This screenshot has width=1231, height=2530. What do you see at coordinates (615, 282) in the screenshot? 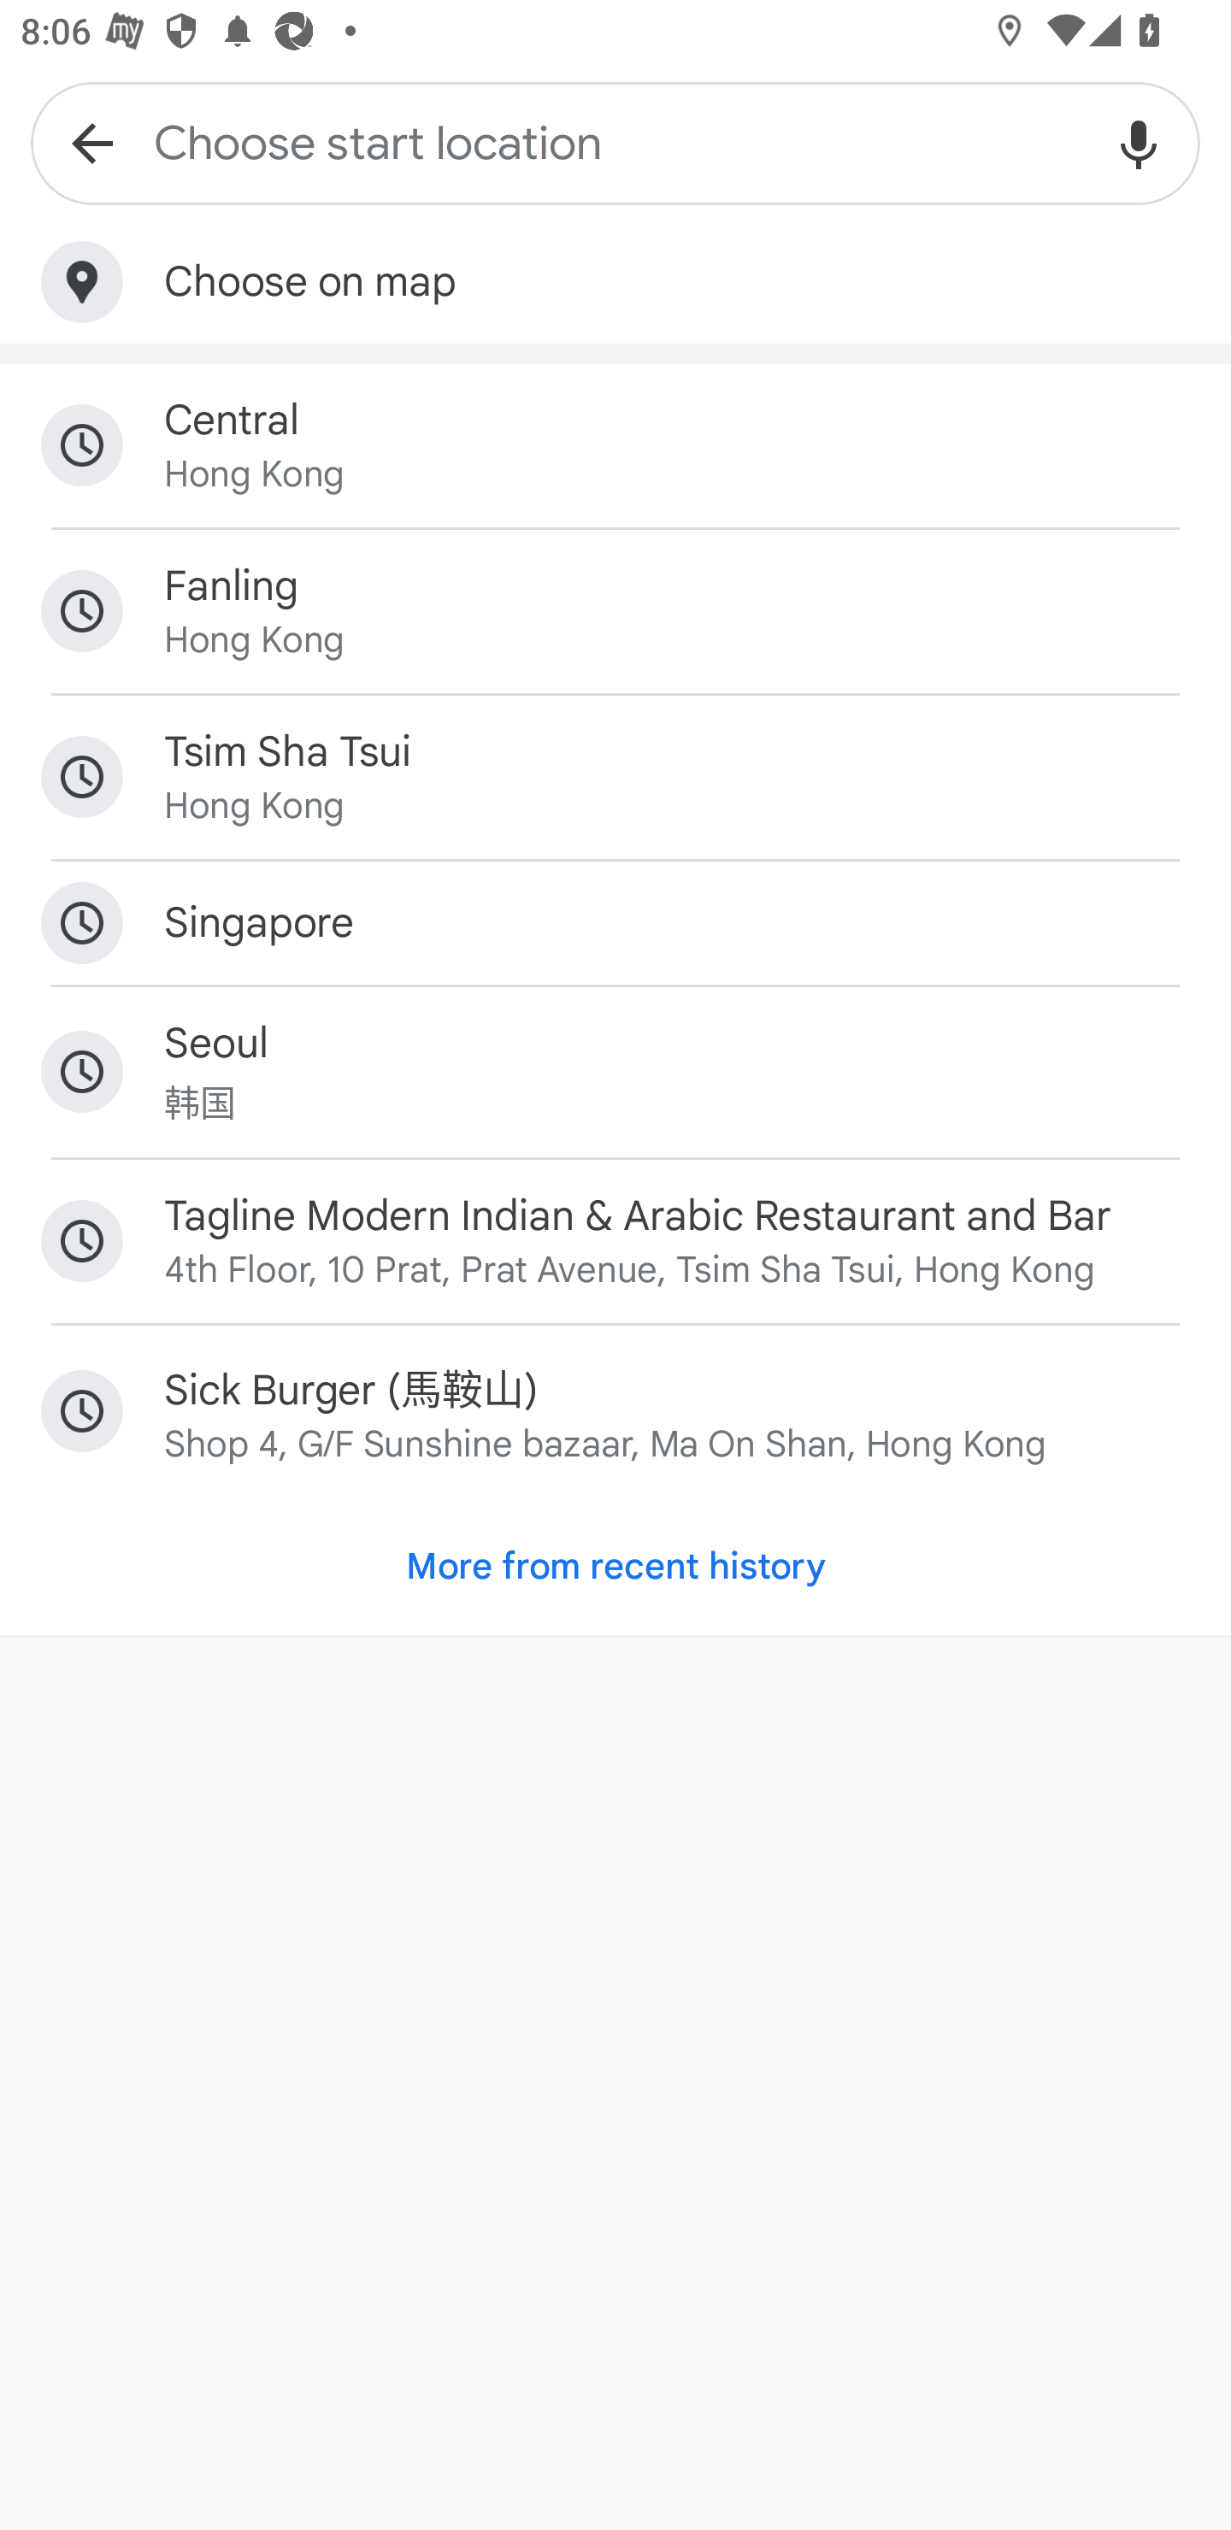
I see `Choose on map` at bounding box center [615, 282].